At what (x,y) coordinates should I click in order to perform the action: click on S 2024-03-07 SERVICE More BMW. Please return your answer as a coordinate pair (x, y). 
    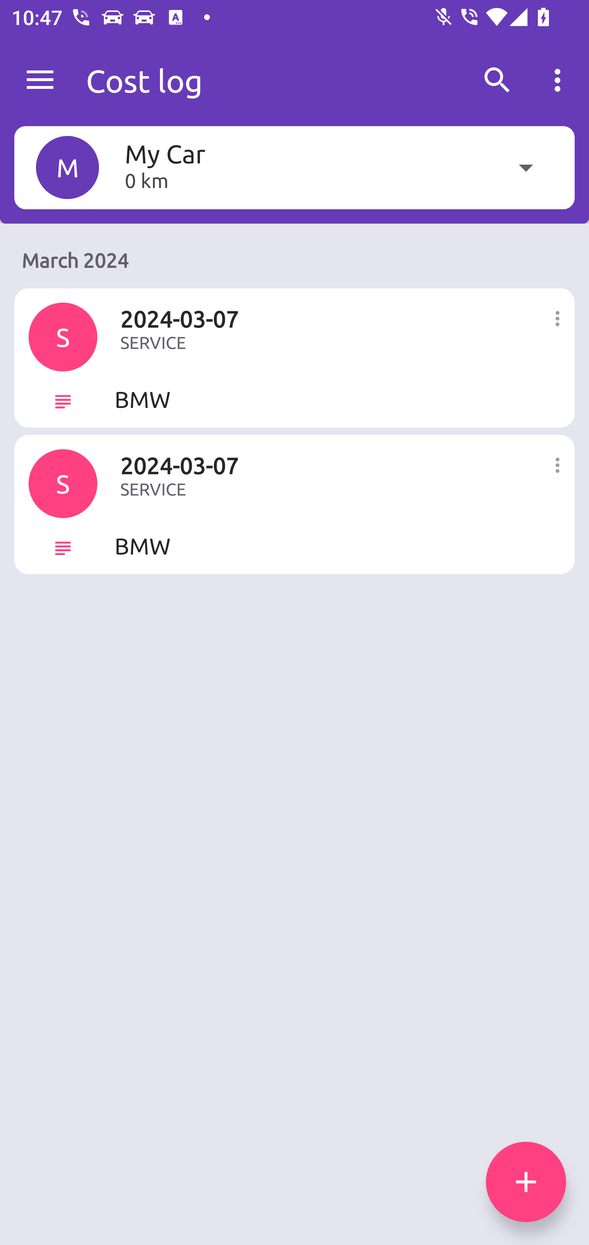
    Looking at the image, I should click on (294, 504).